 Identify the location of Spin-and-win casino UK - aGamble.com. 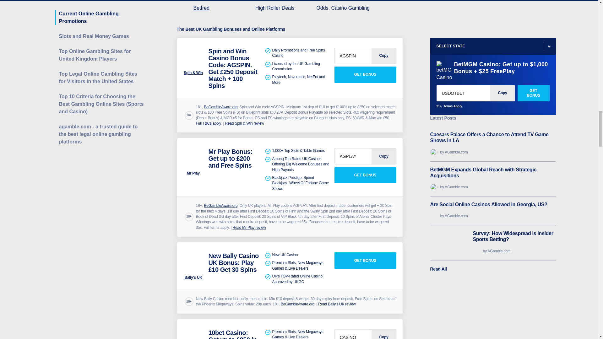
(193, 58).